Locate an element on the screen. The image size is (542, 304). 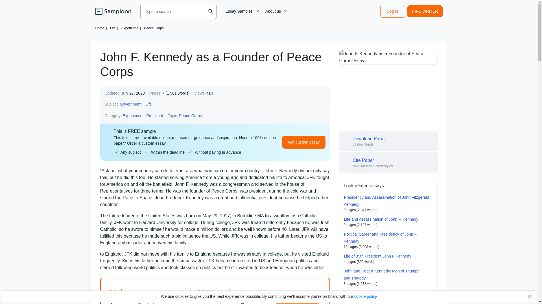
Peace Corps is located at coordinates (154, 28).